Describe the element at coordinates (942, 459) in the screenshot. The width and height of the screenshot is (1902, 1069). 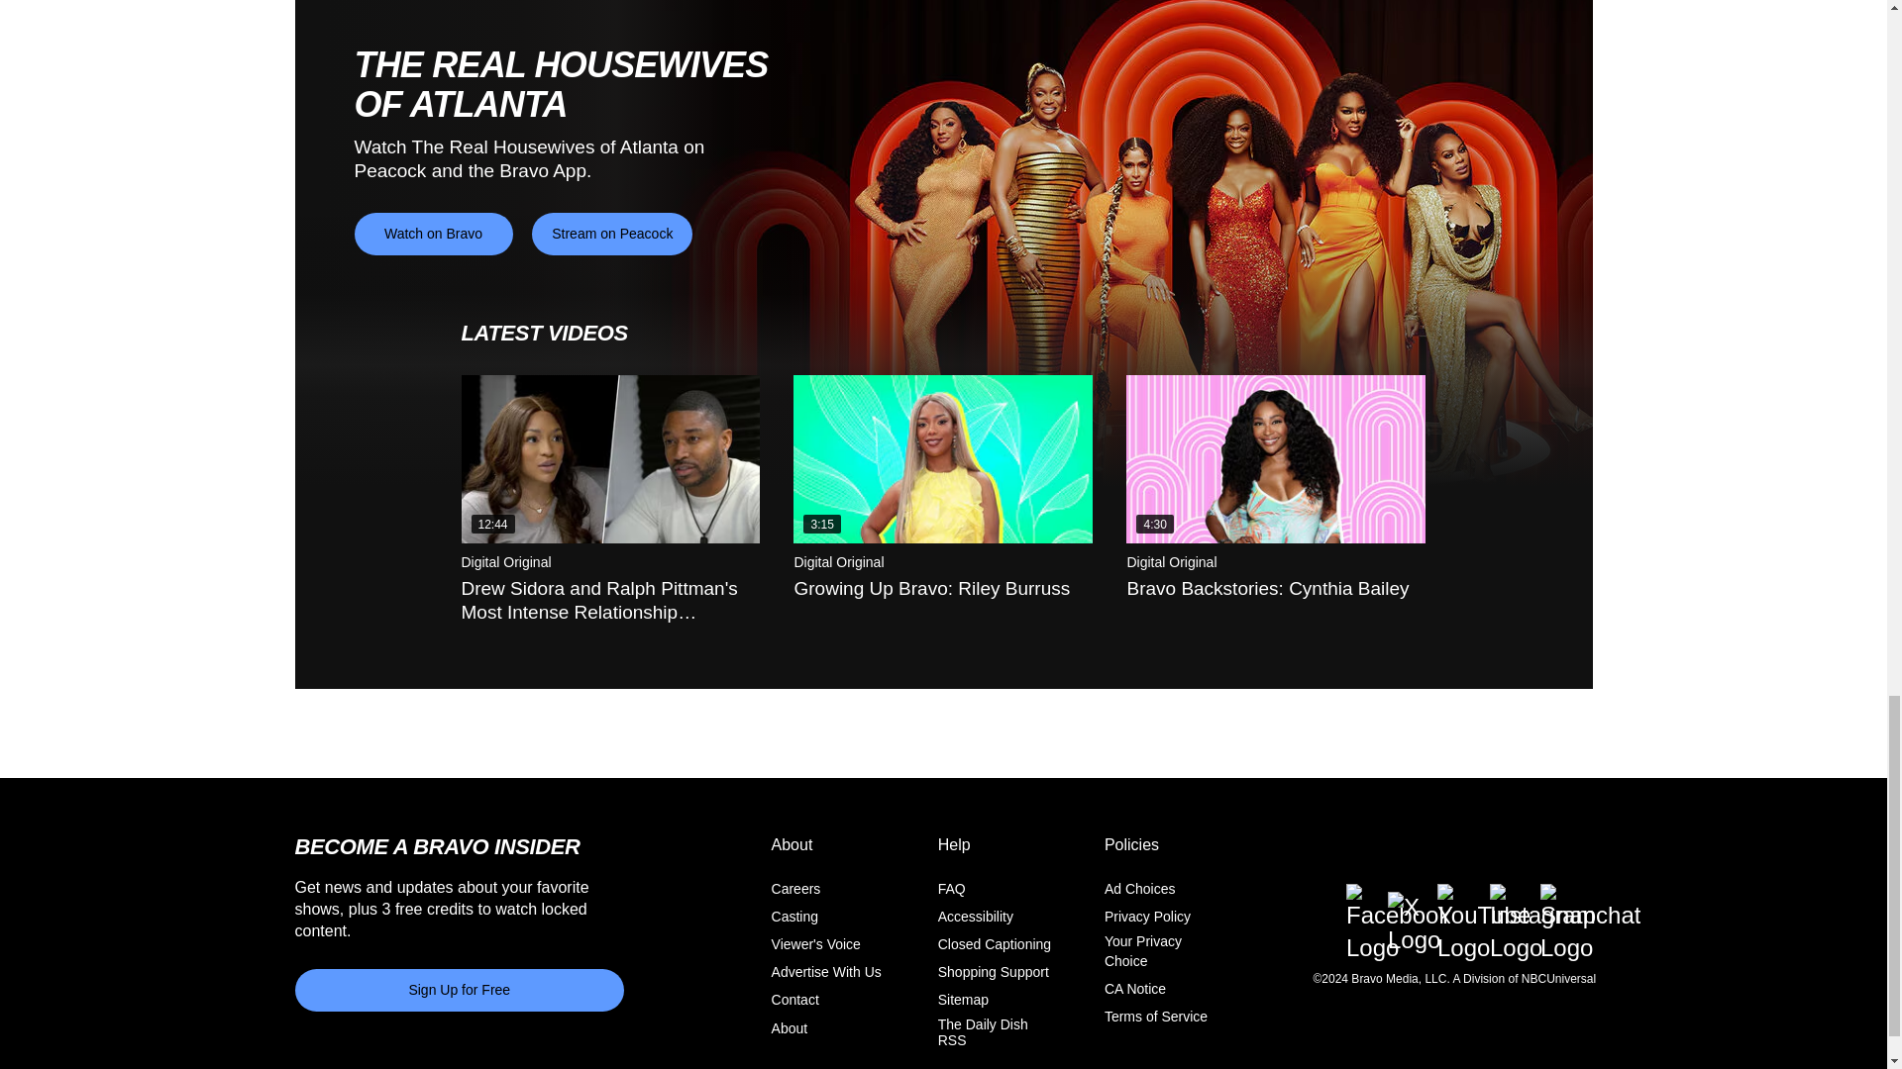
I see `Growing Up Bravo: Riley Burruss` at that location.